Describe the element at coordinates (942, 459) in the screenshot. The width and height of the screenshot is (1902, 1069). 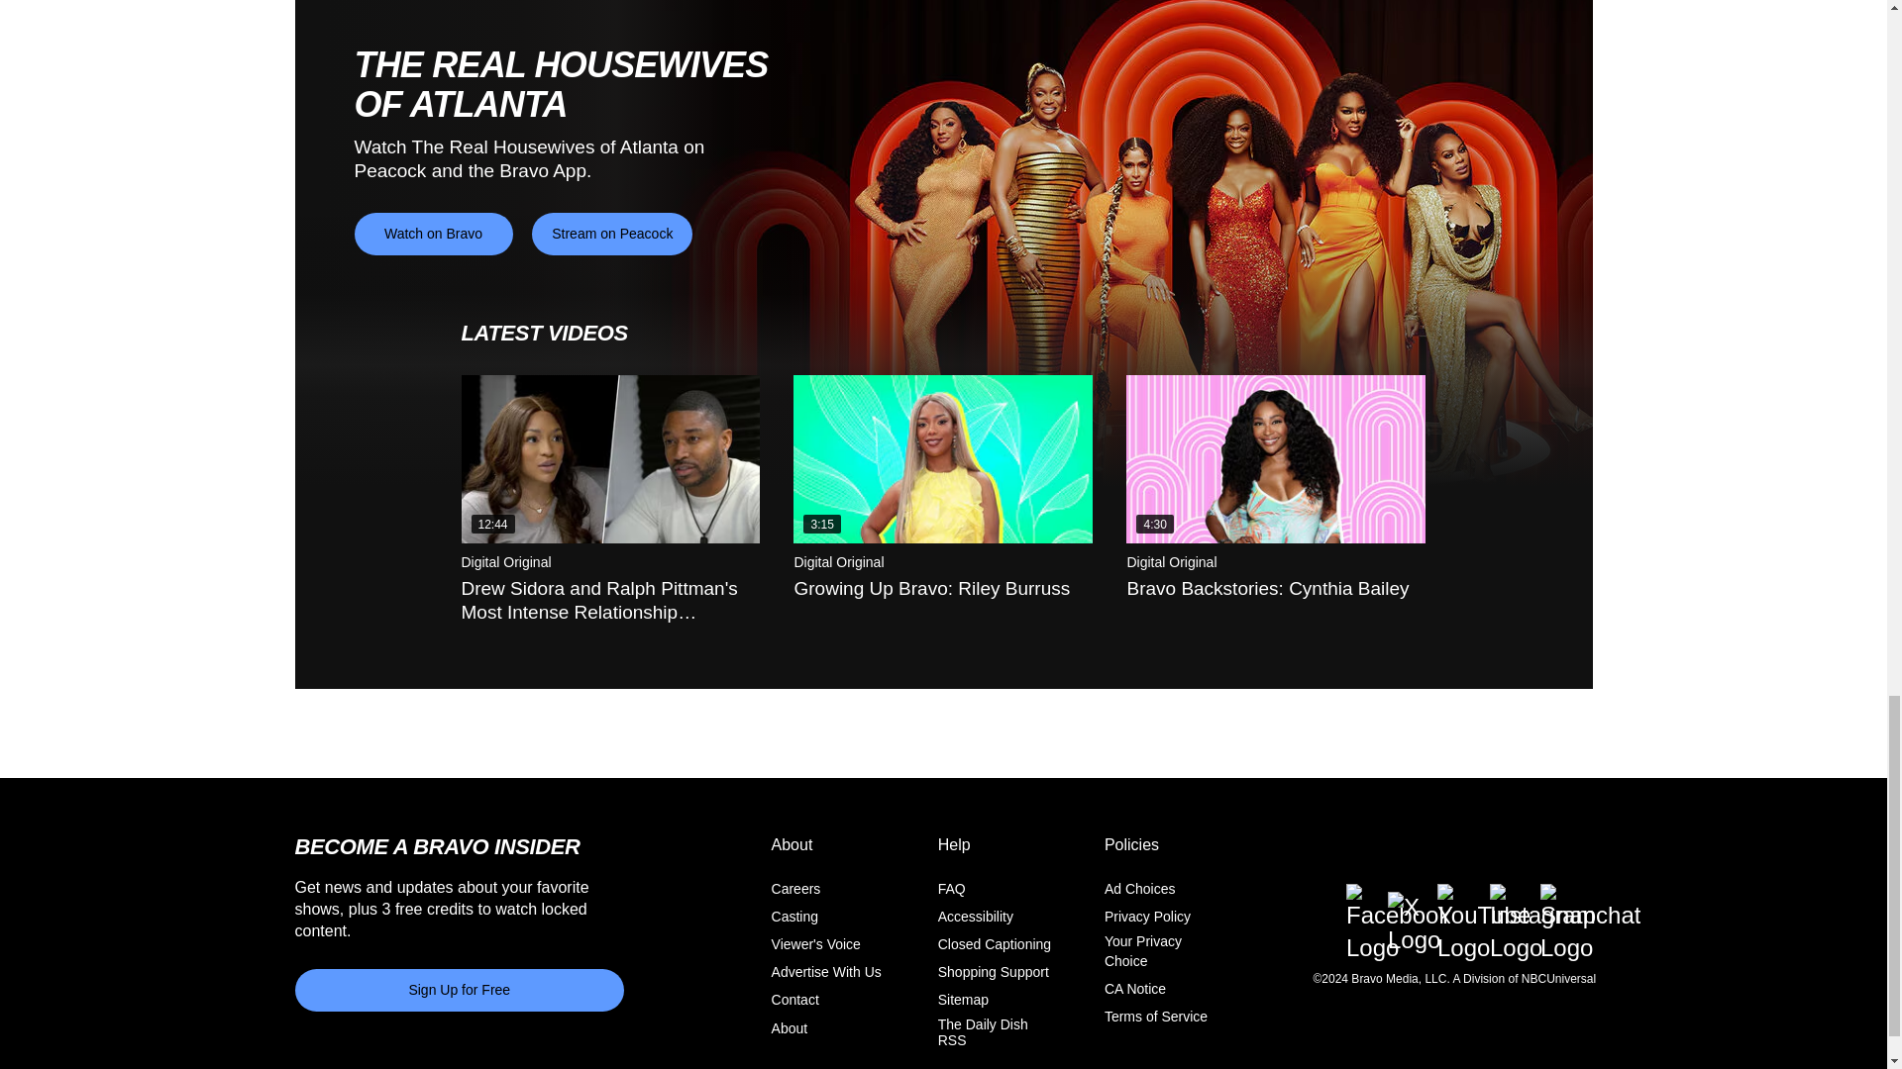
I see `Growing Up Bravo: Riley Burruss` at that location.